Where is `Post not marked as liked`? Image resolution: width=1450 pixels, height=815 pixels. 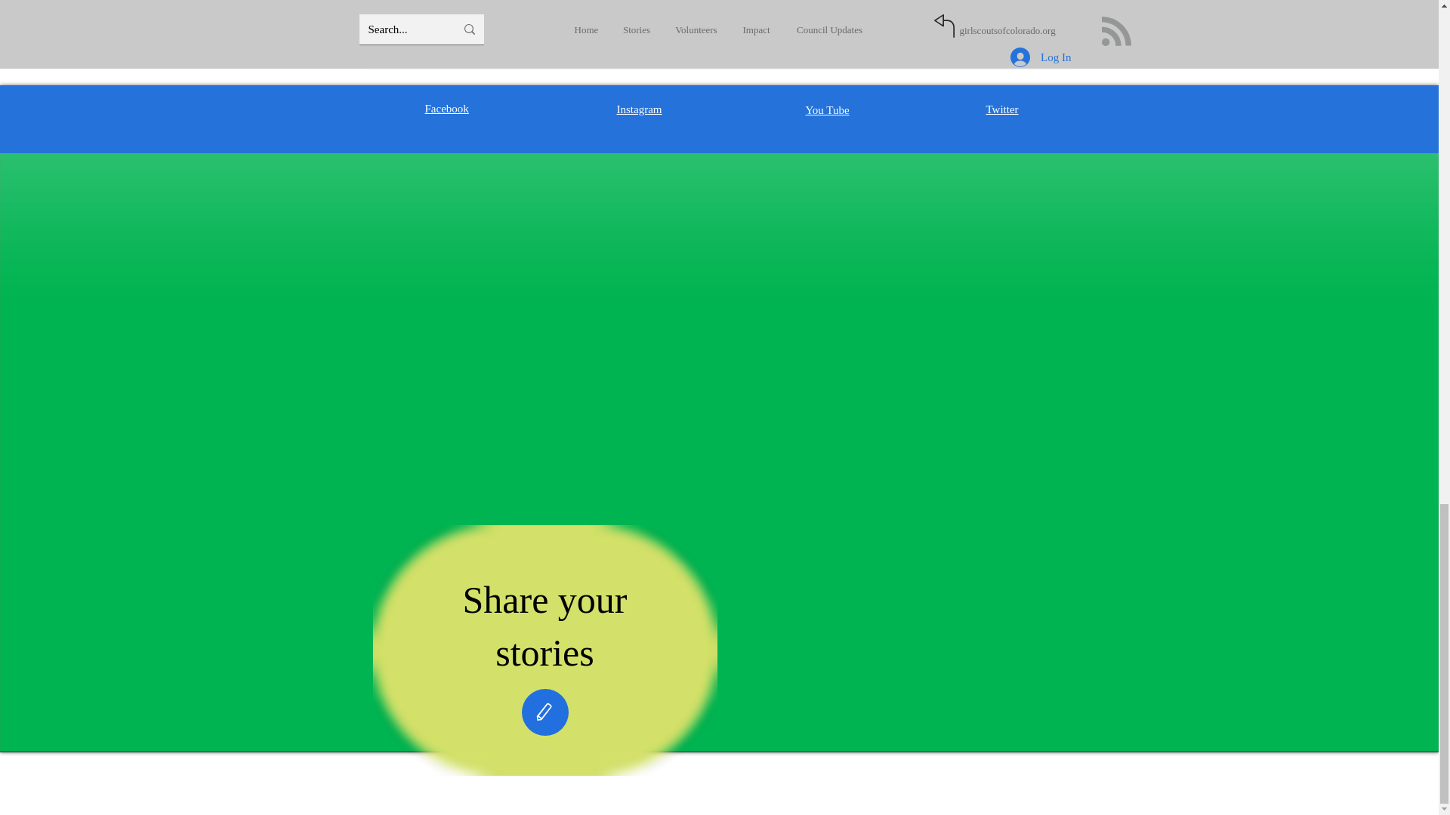
Post not marked as liked is located at coordinates (991, 16).